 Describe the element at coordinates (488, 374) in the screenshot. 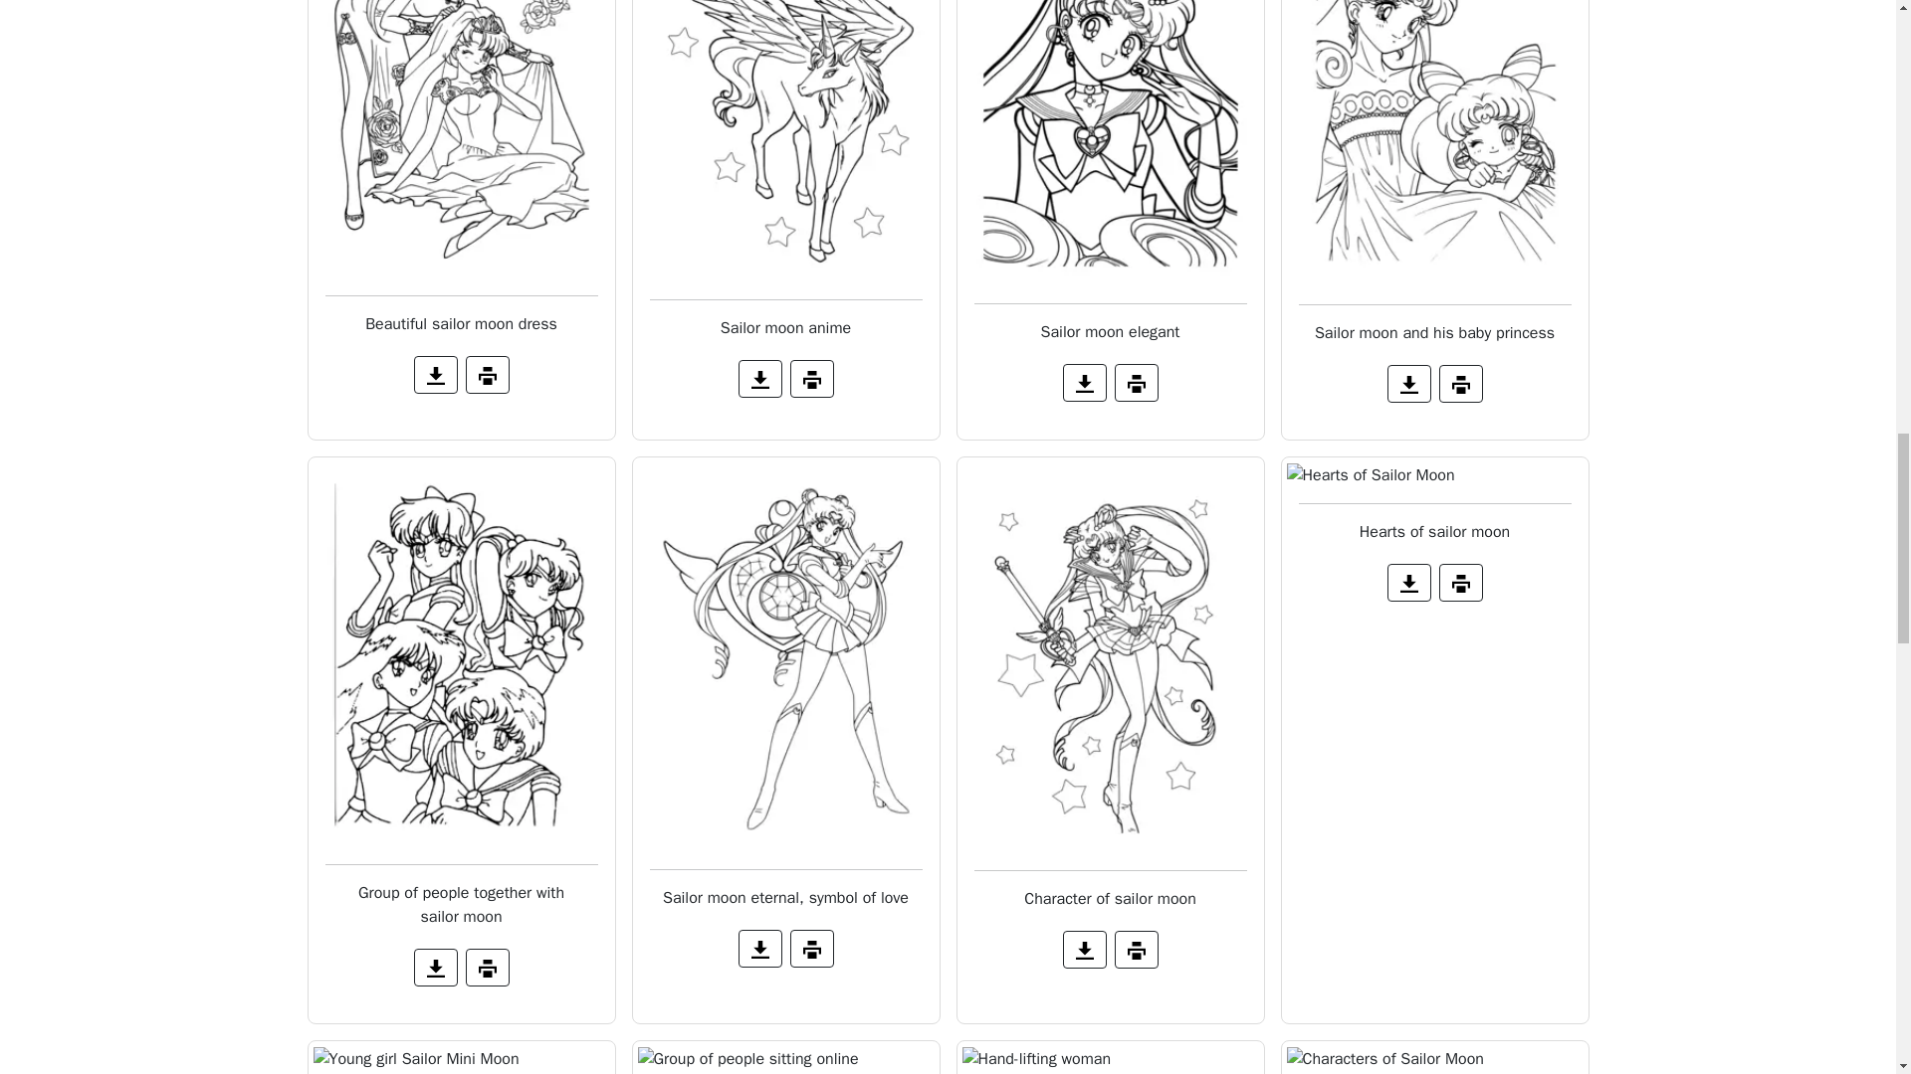

I see `Print the coloring page` at that location.